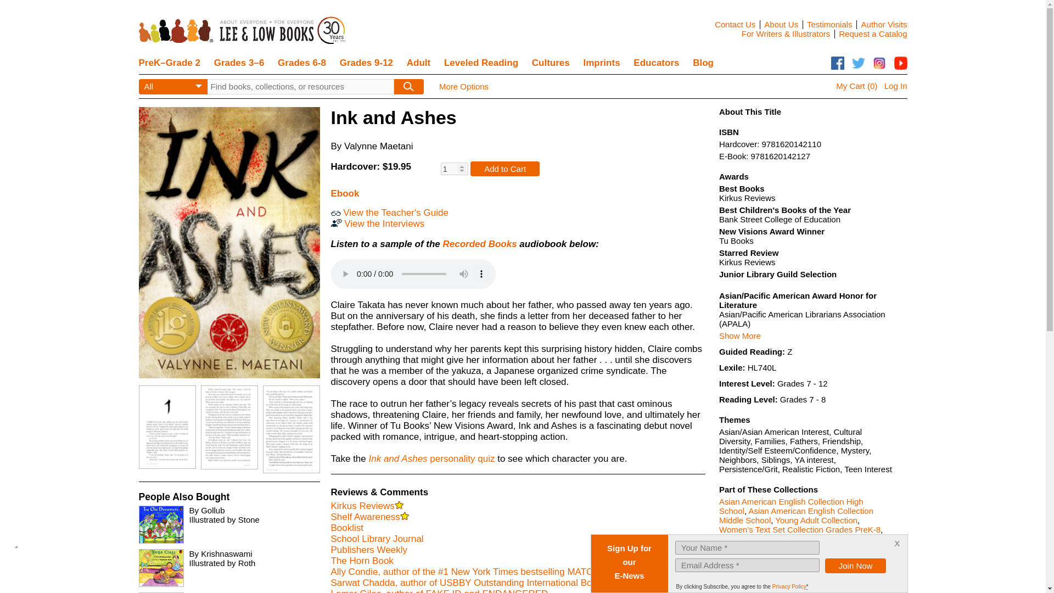 Image resolution: width=1054 pixels, height=593 pixels. I want to click on 1, so click(454, 168).